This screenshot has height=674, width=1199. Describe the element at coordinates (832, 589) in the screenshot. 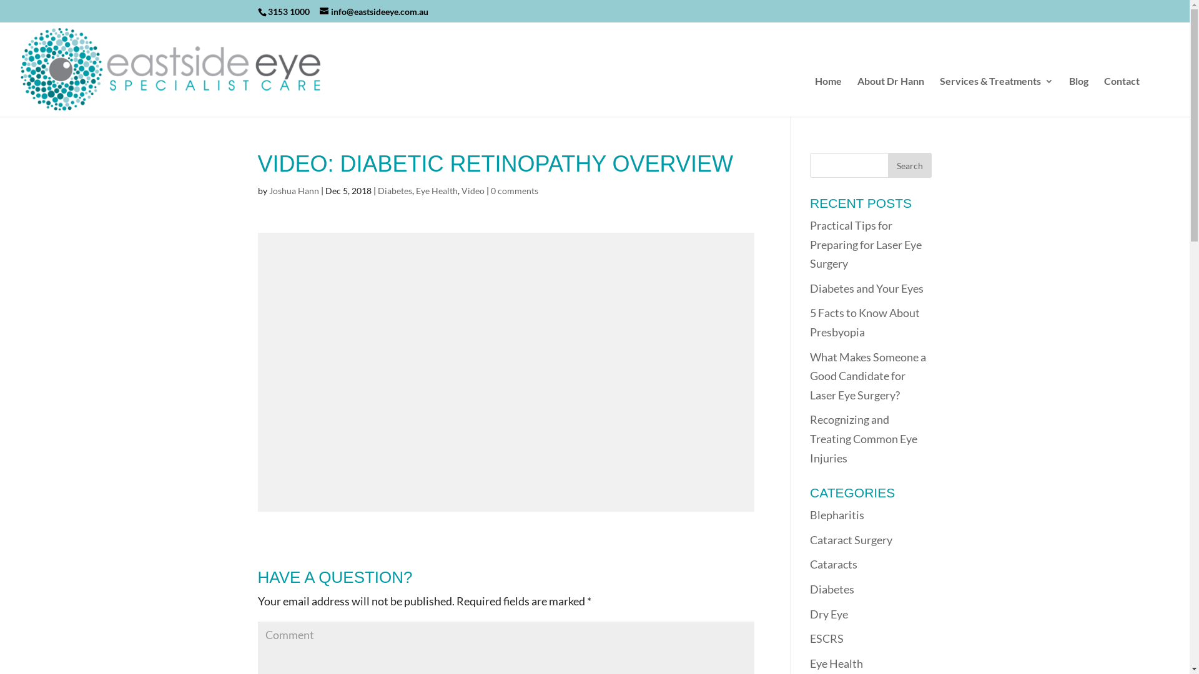

I see `Diabetes` at that location.